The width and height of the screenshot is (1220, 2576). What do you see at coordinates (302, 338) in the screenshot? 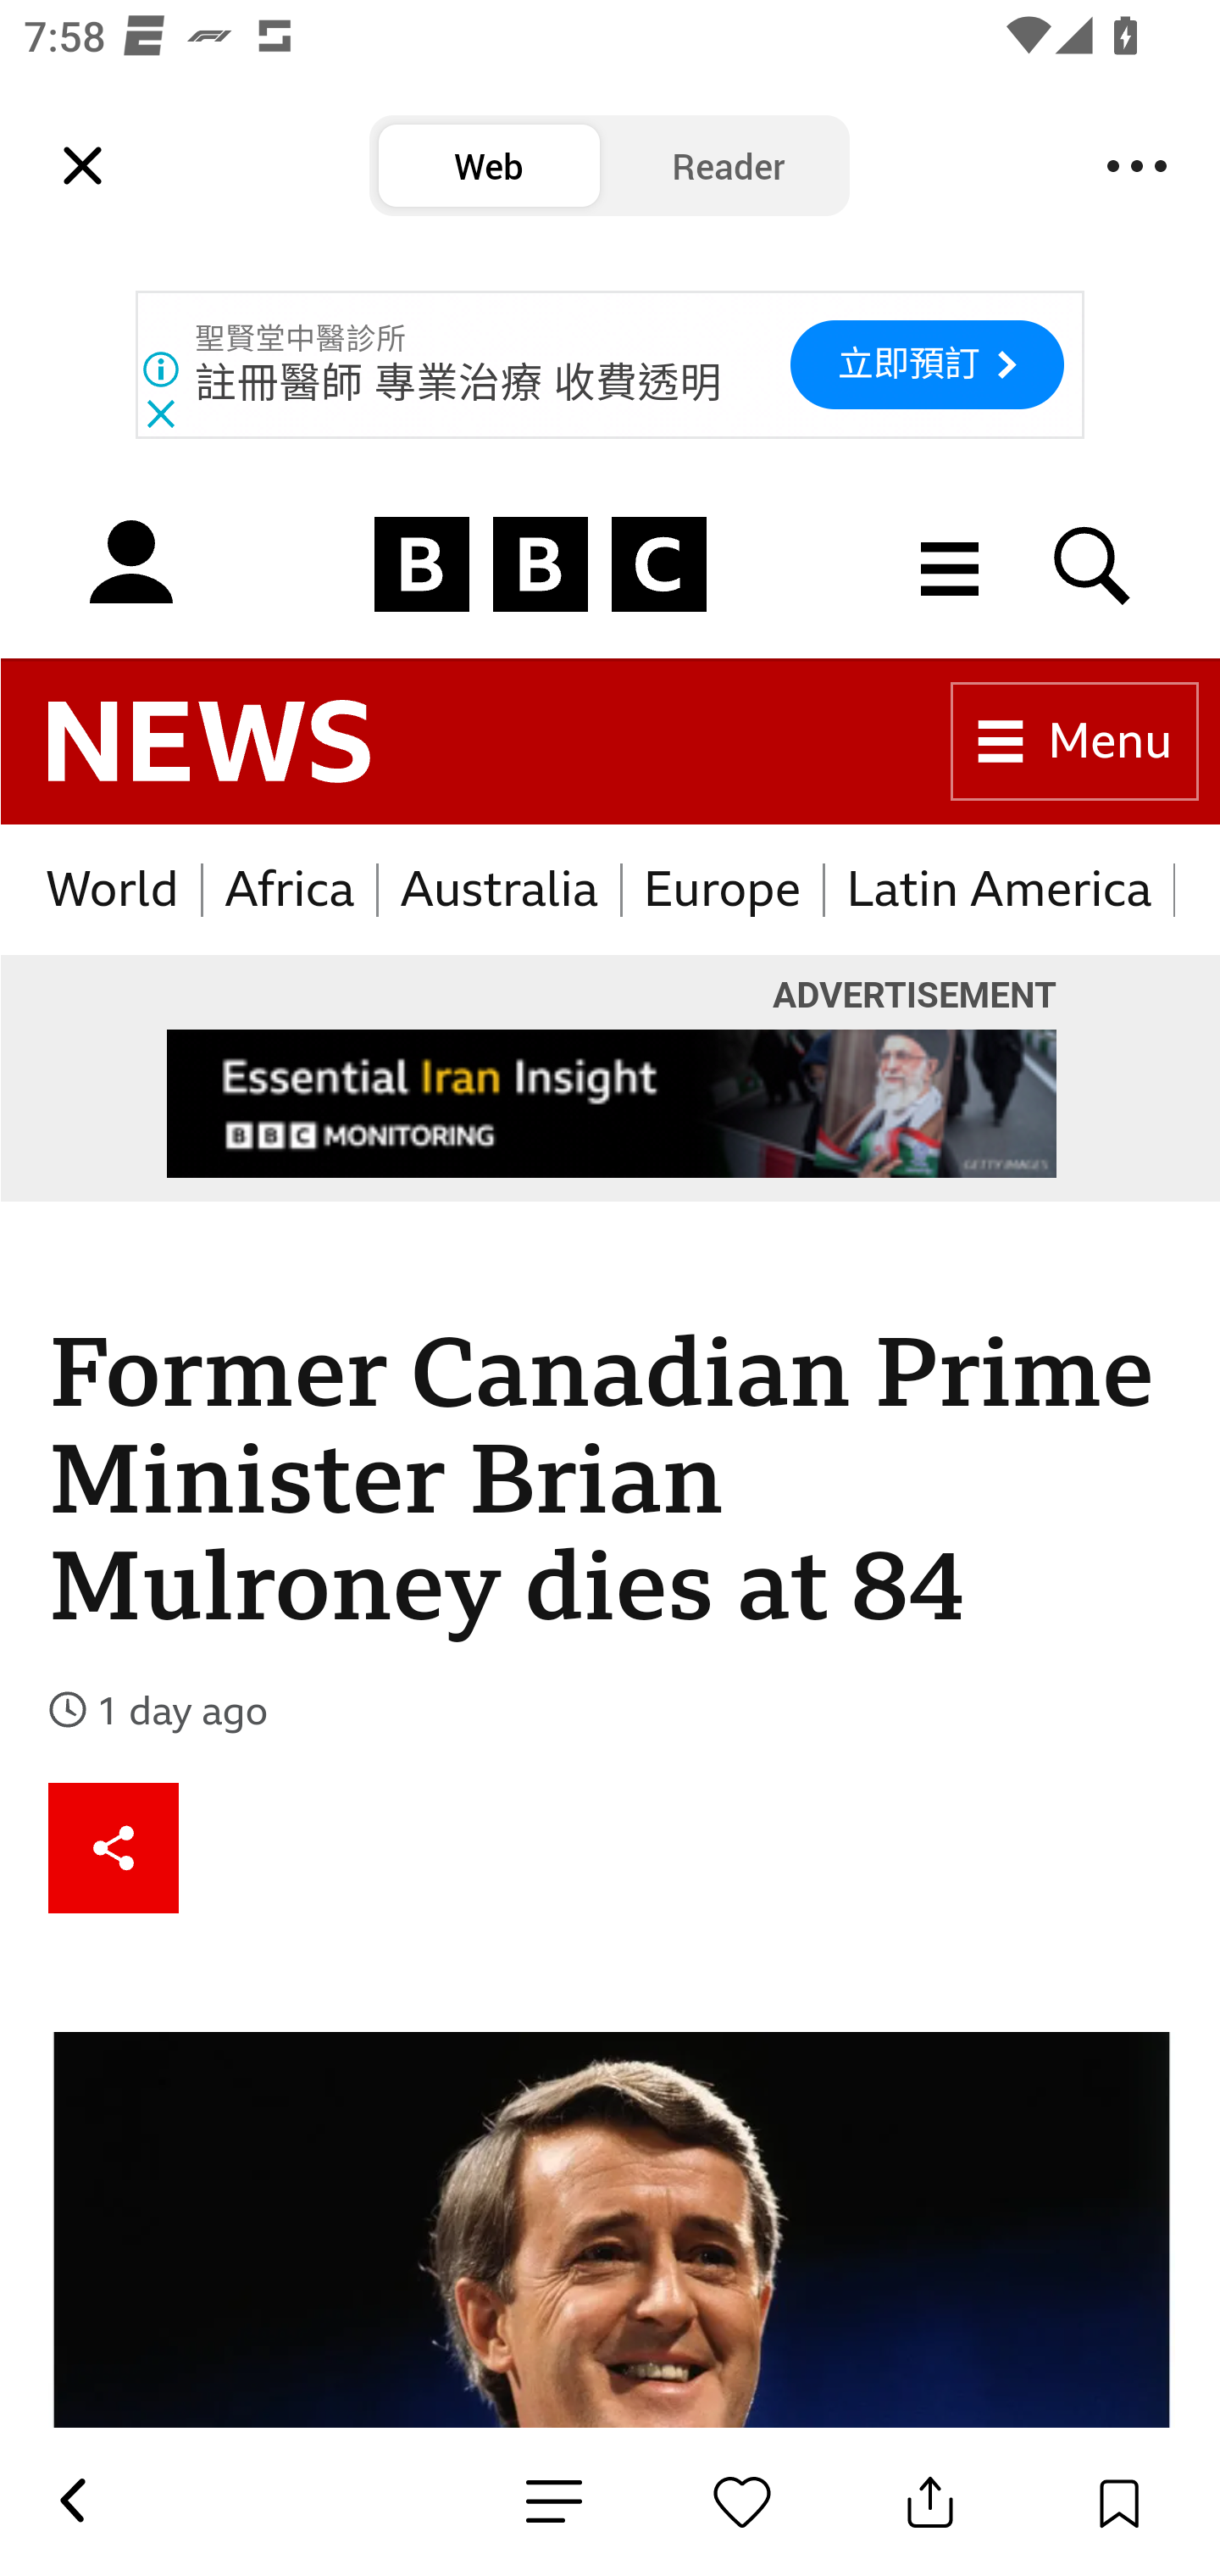
I see `聖賢堂中醫診所` at bounding box center [302, 338].